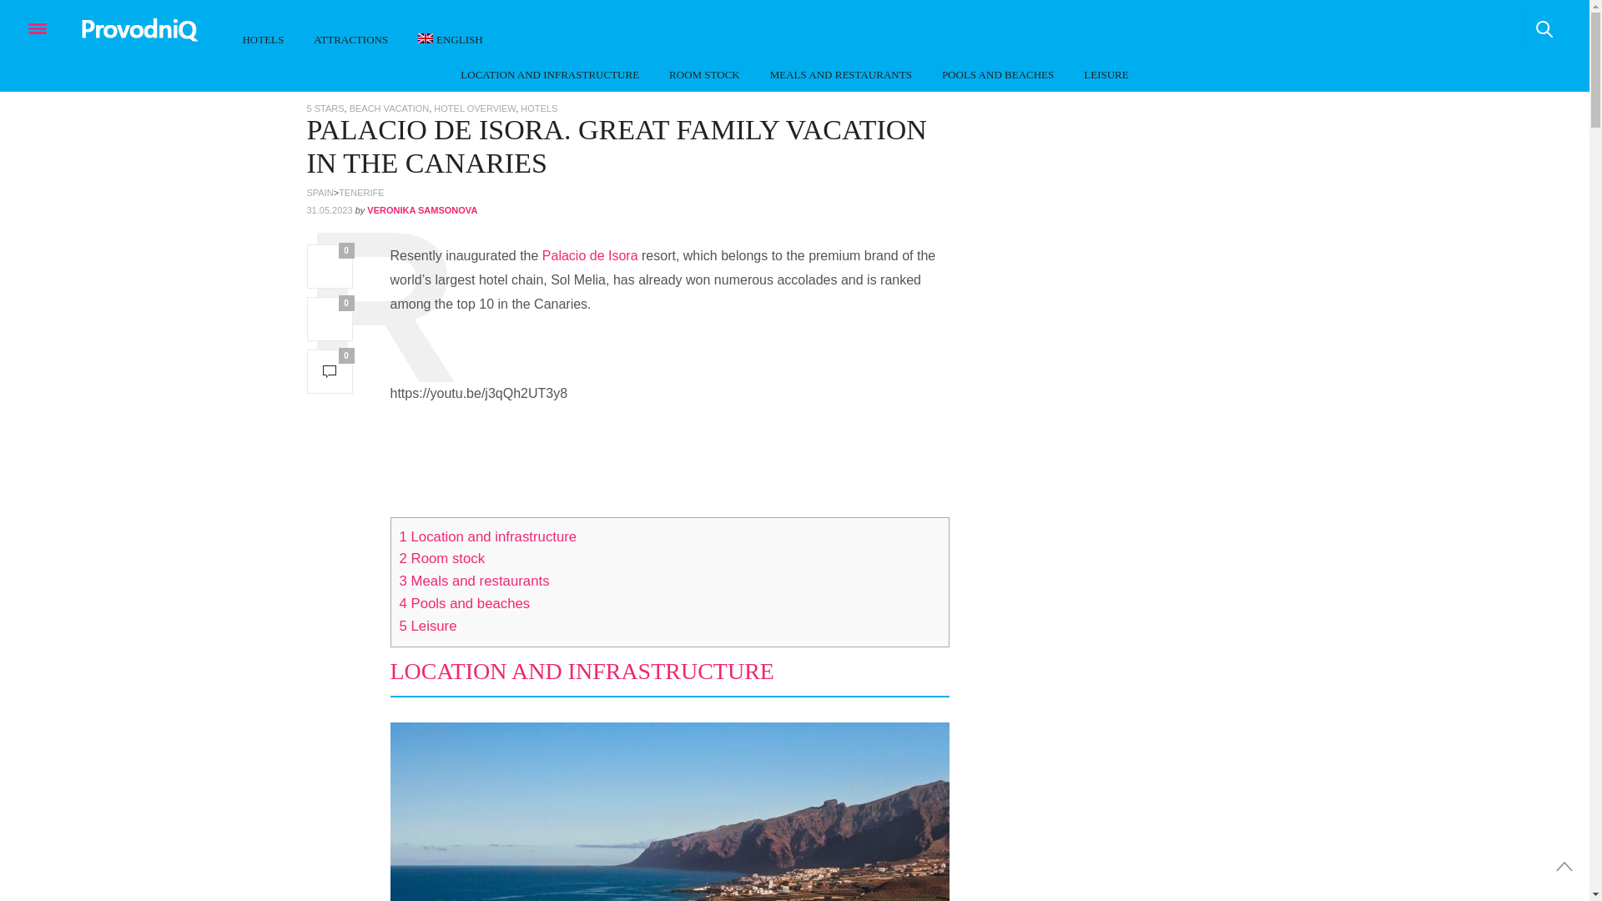 This screenshot has width=1602, height=901. I want to click on 4 Pools and beaches, so click(464, 603).